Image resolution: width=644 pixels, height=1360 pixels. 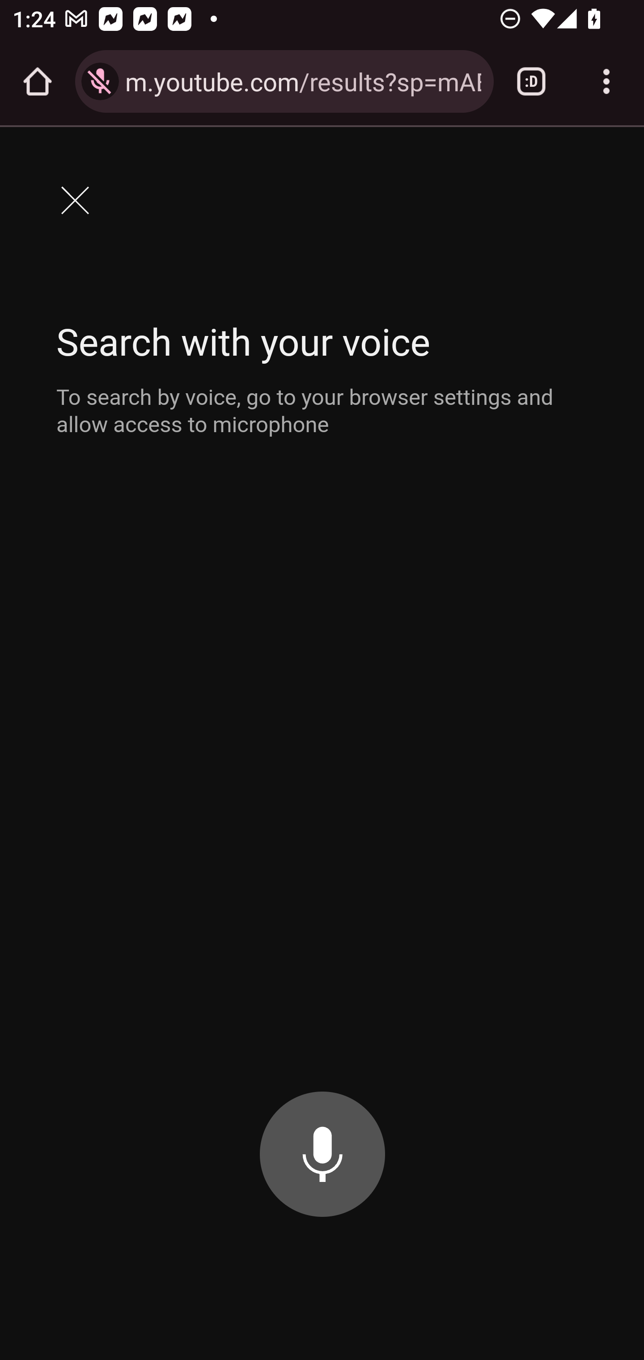 What do you see at coordinates (100, 81) in the screenshot?
I see `Connection is secure` at bounding box center [100, 81].